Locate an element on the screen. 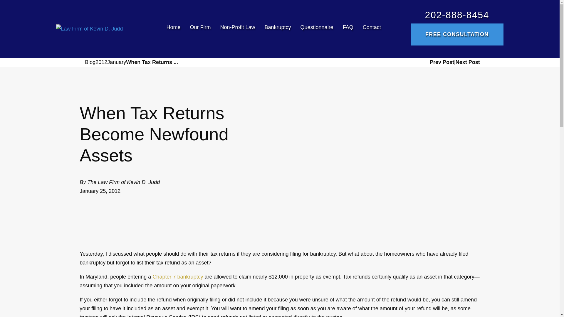 This screenshot has width=564, height=317. Blog is located at coordinates (90, 62).